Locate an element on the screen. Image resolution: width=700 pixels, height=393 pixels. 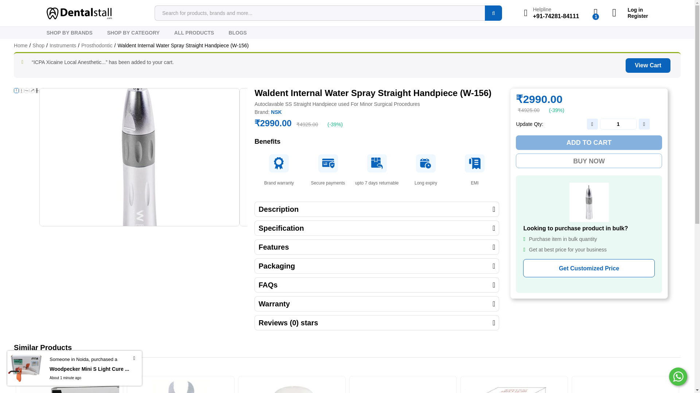
Maarc Soft Liner - Dentalstall India is located at coordinates (69, 386).